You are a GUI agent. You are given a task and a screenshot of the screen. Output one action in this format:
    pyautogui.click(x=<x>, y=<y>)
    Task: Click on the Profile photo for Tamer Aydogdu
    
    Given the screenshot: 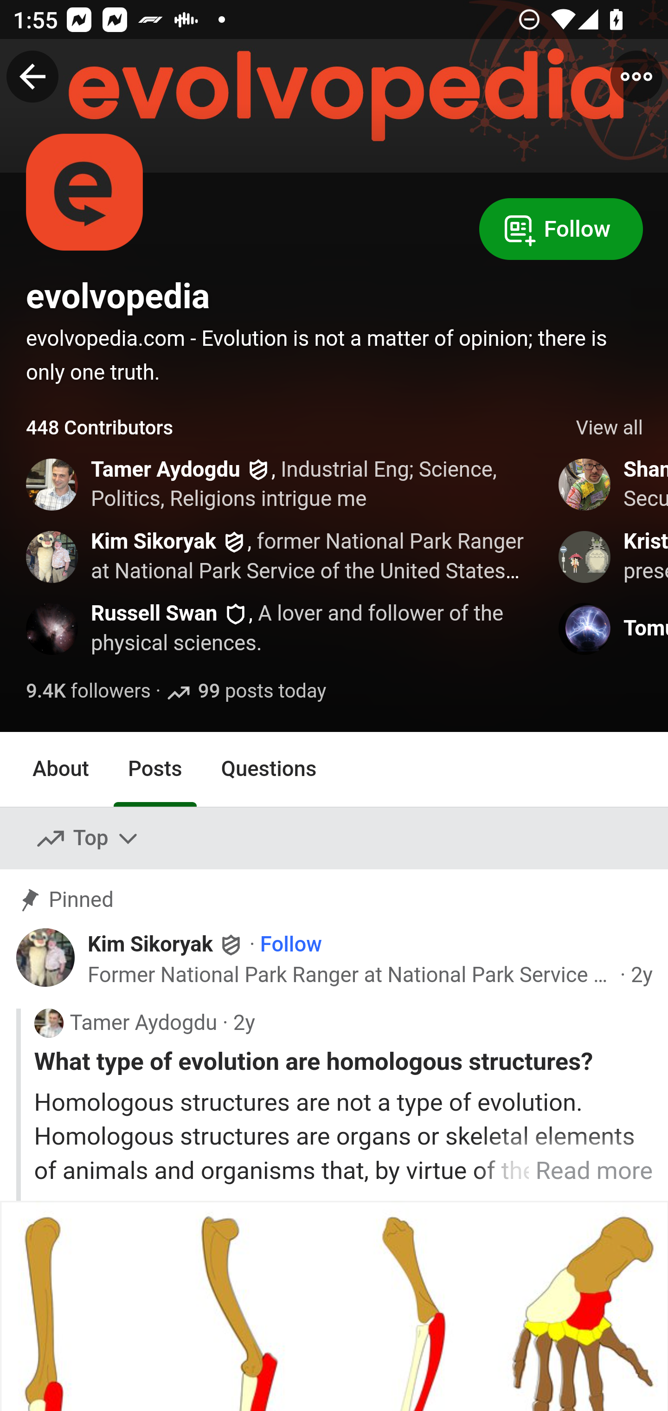 What is the action you would take?
    pyautogui.click(x=53, y=485)
    